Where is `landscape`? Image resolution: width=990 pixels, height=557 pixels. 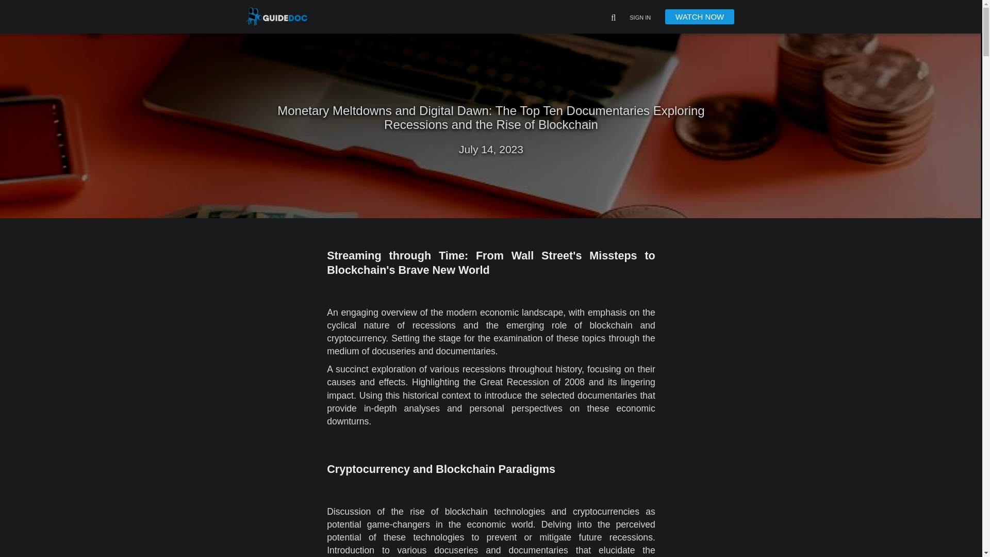
landscape is located at coordinates (542, 313).